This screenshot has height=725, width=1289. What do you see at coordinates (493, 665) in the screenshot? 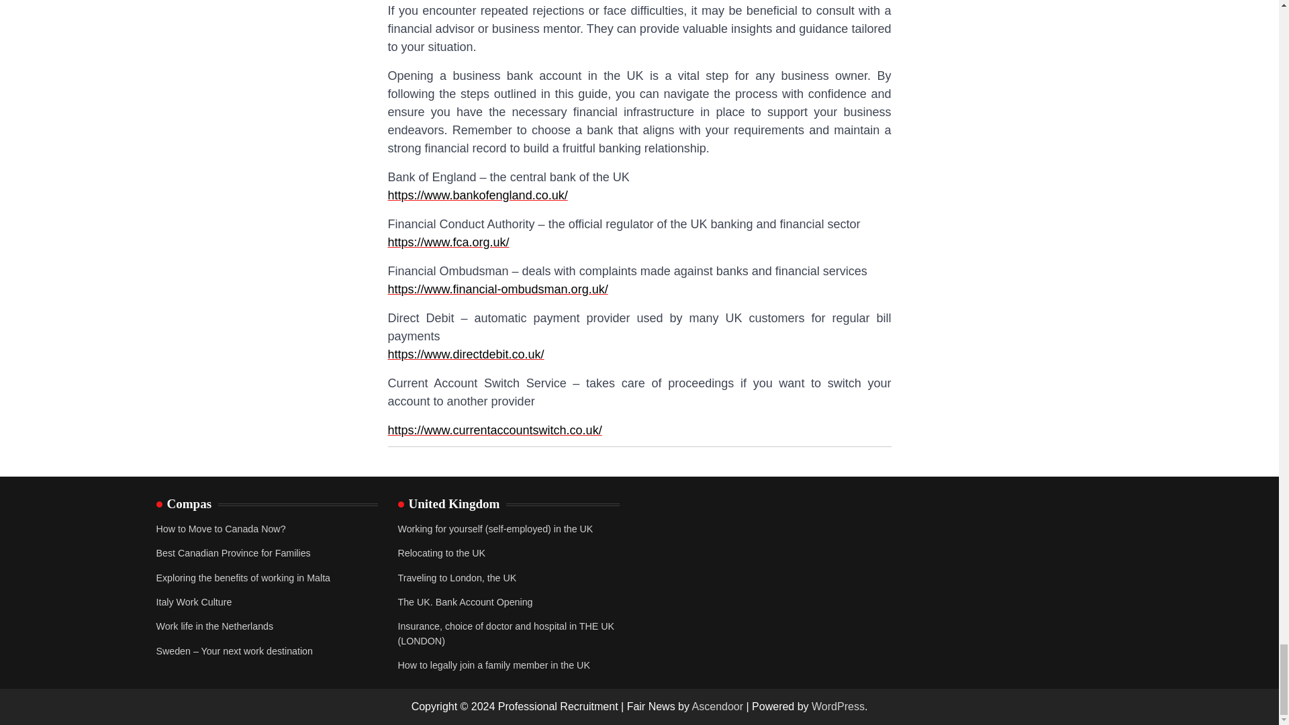
I see `How to legally join a family member in the UK` at bounding box center [493, 665].